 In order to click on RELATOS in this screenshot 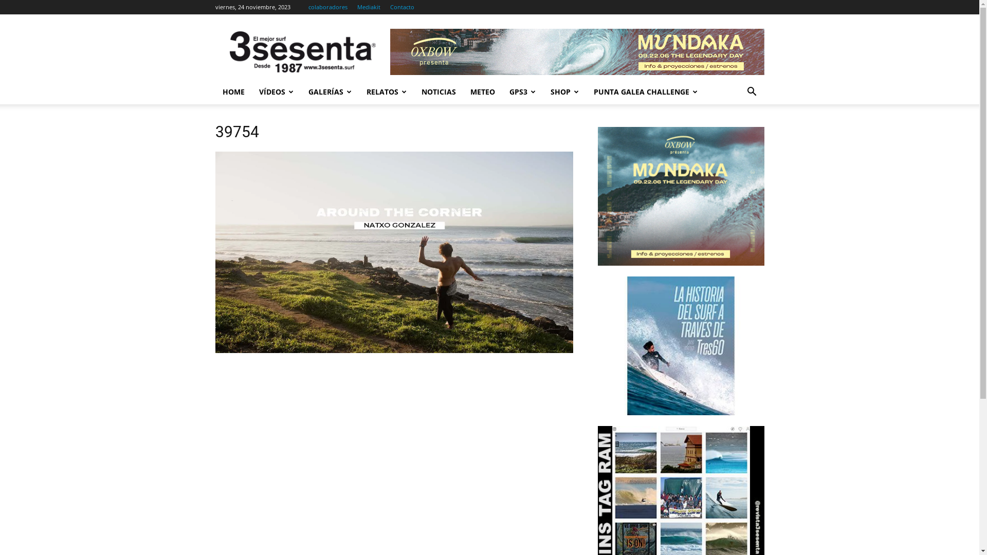, I will do `click(387, 92)`.